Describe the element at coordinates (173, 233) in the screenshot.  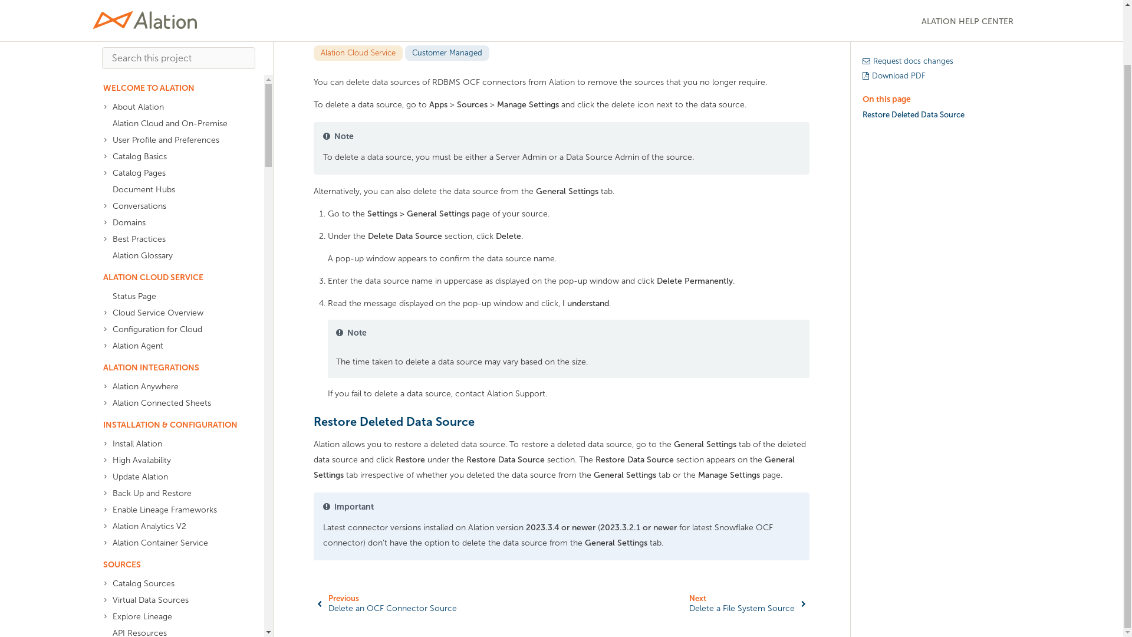
I see `Status Page` at that location.